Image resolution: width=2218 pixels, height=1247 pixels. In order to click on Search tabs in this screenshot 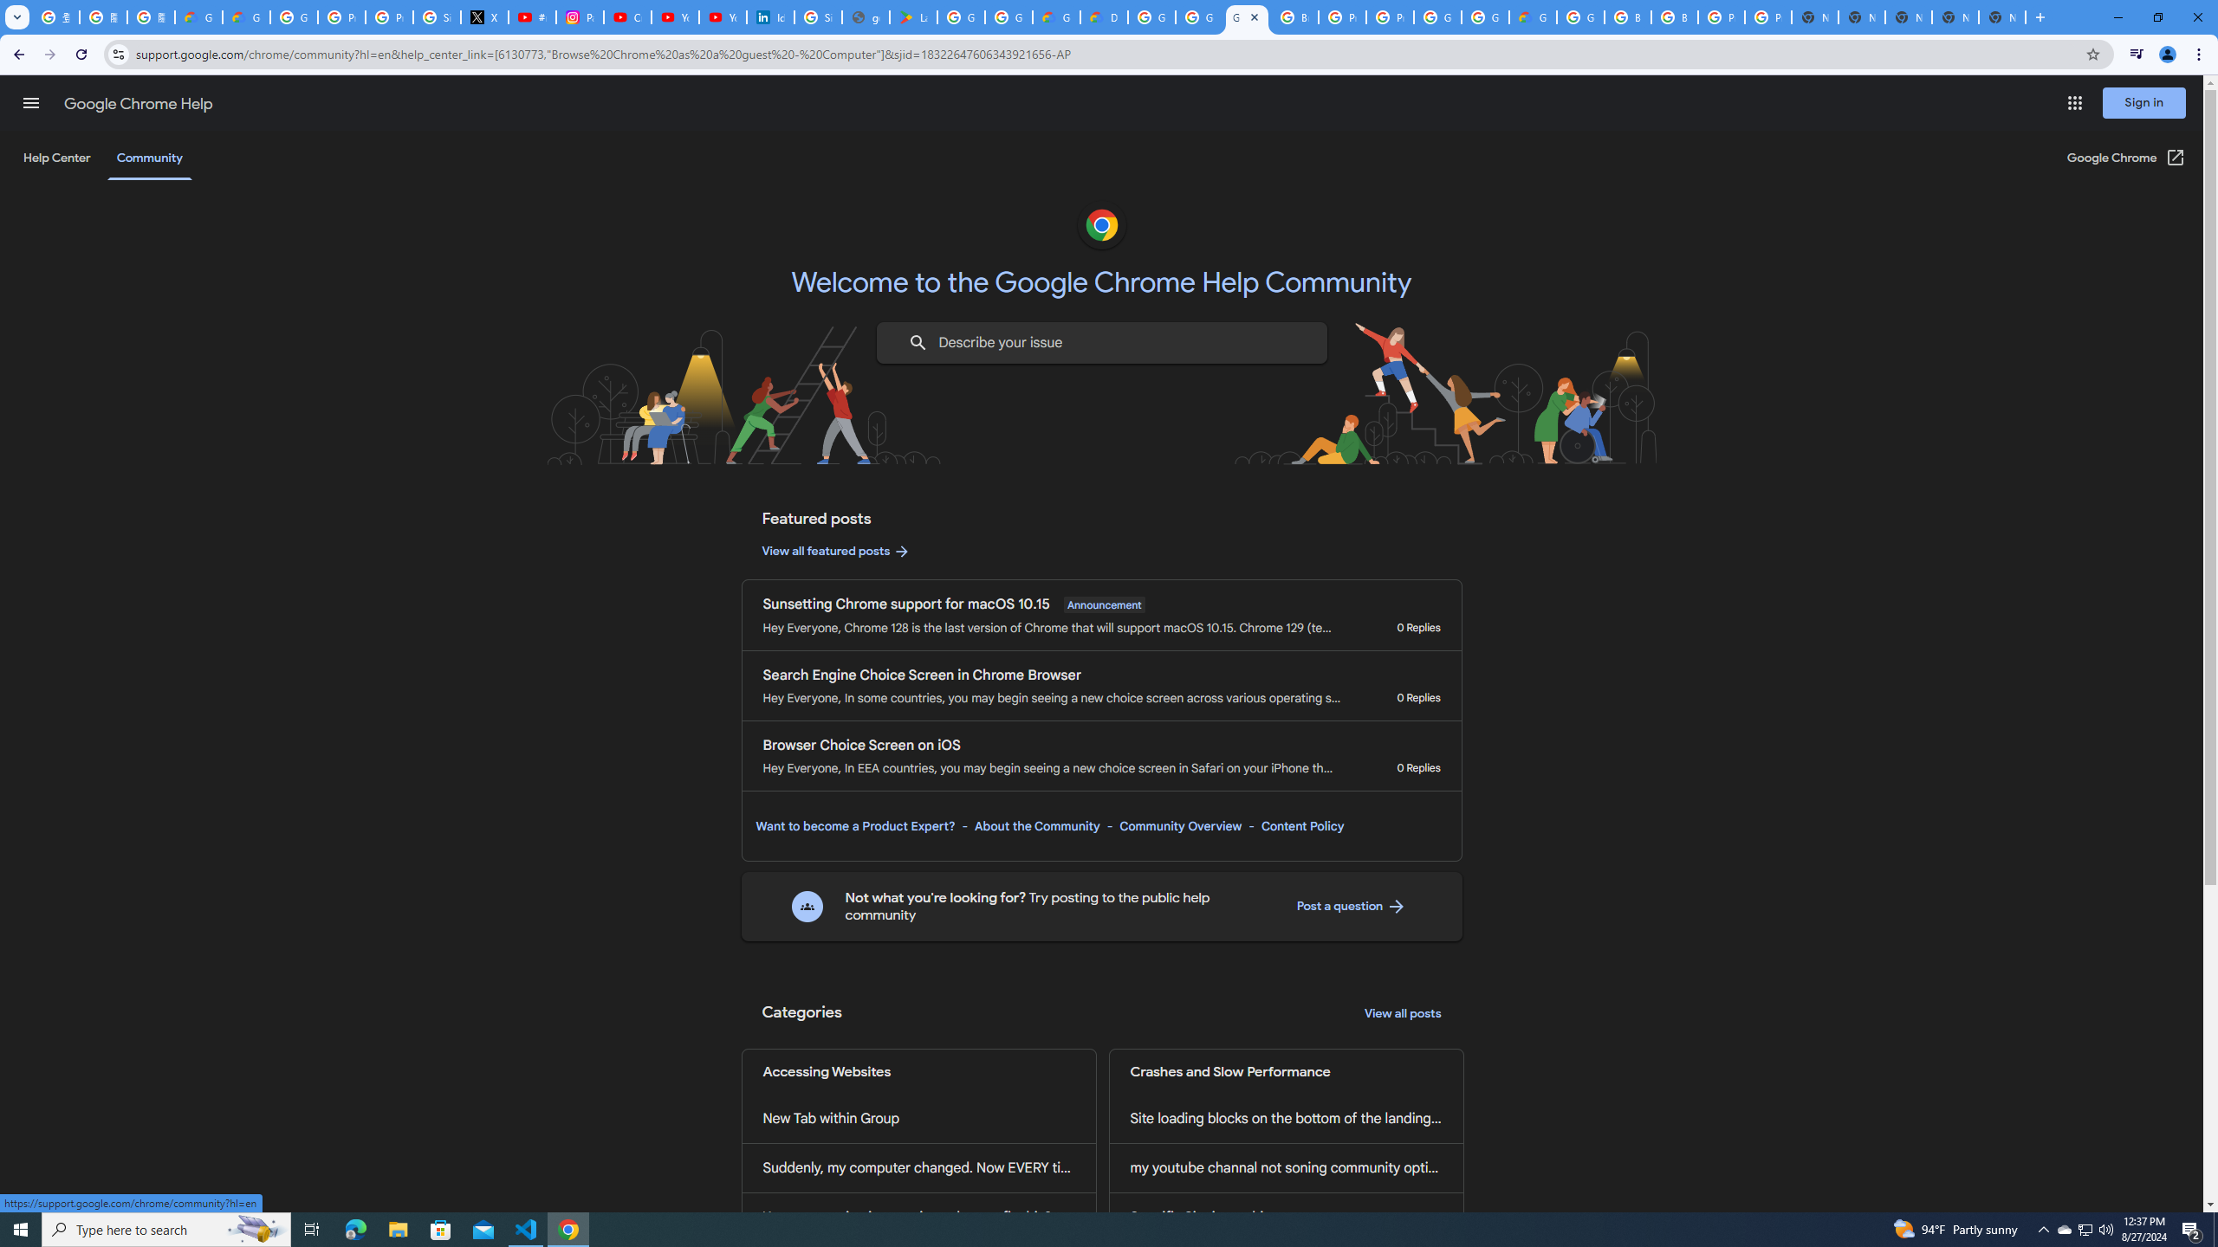, I will do `click(16, 17)`.